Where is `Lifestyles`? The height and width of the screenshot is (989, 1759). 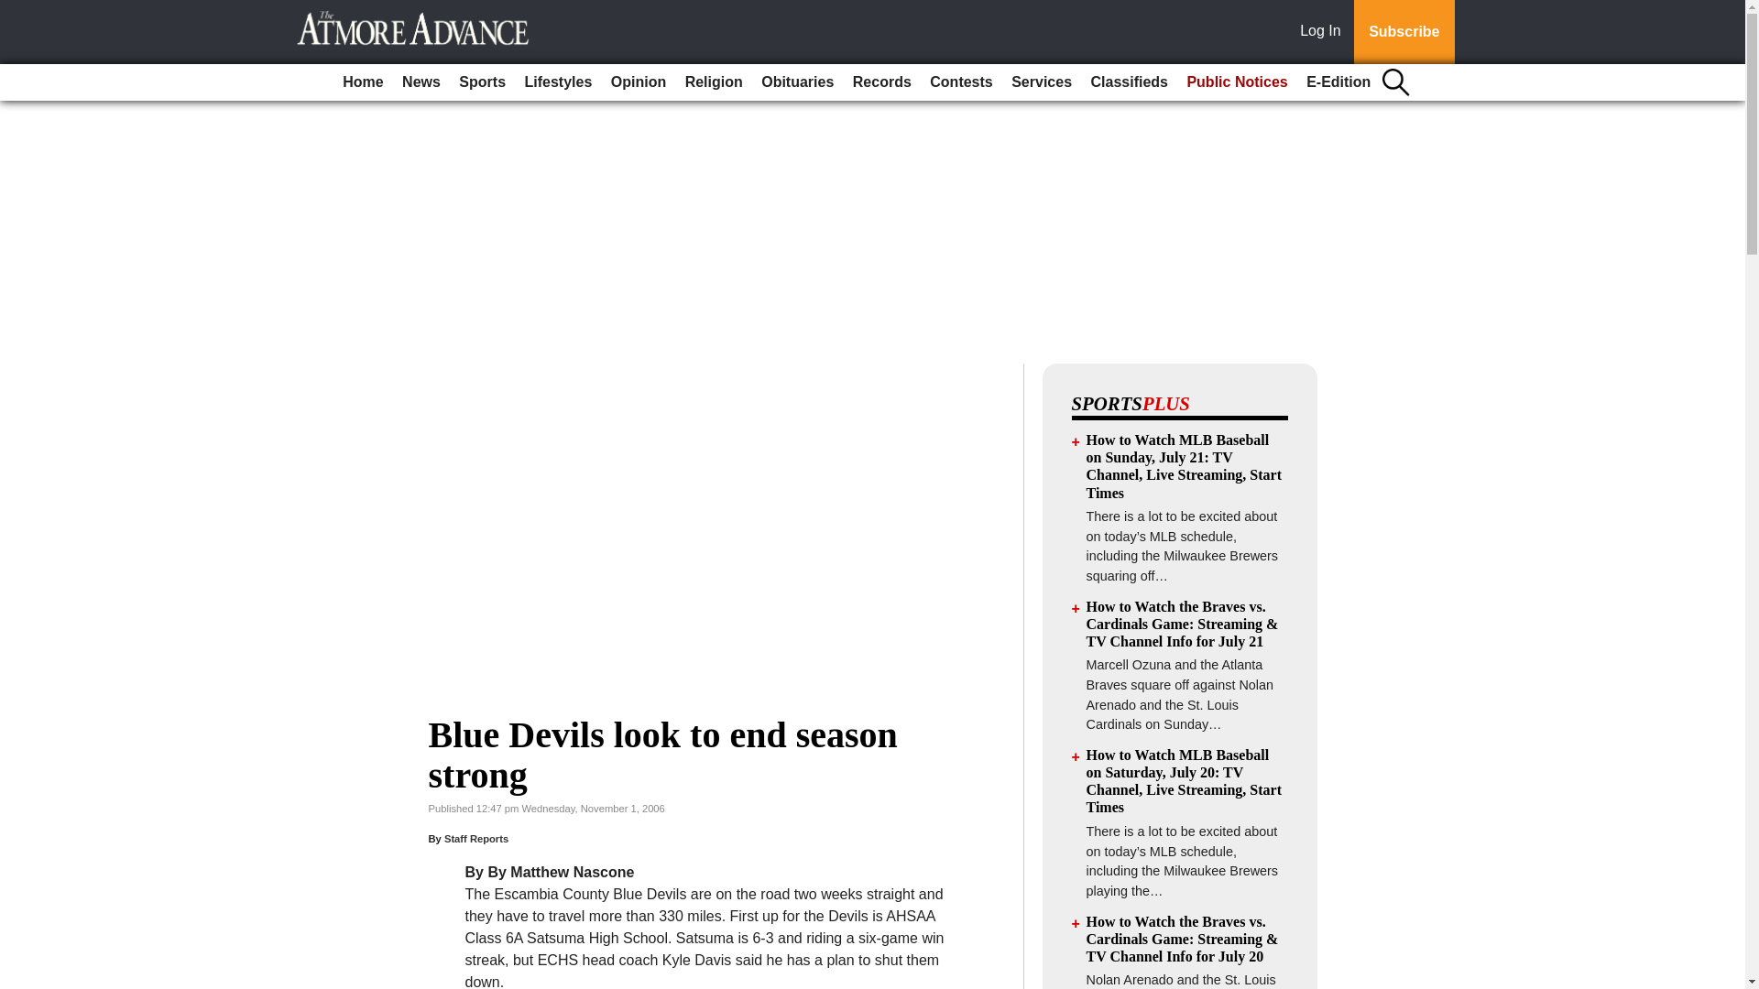
Lifestyles is located at coordinates (558, 82).